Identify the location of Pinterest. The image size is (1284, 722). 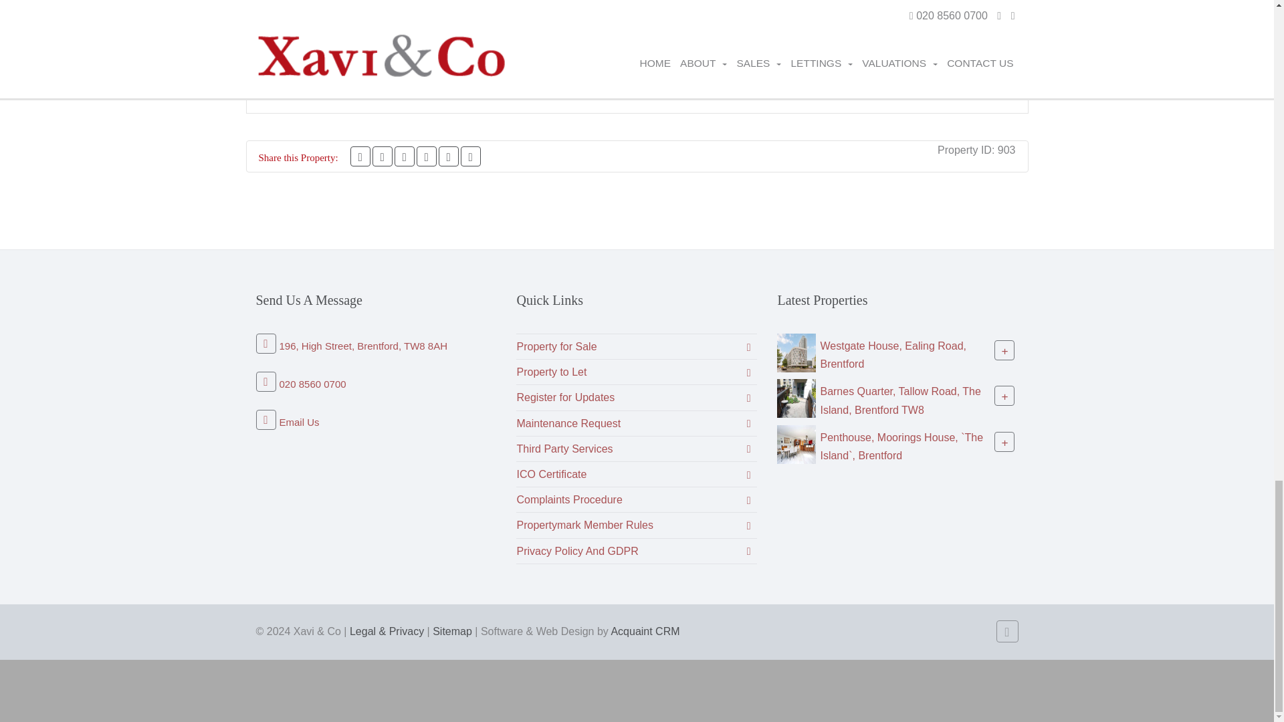
(404, 156).